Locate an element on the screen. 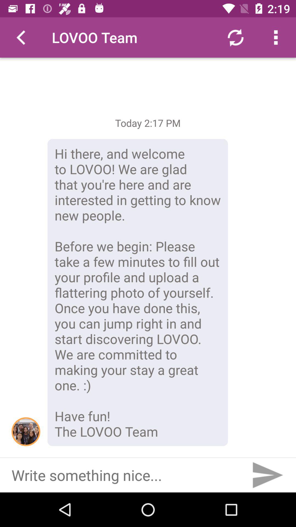 The image size is (296, 527). turn on the app to the left of the lovoo team icon is located at coordinates (20, 37).